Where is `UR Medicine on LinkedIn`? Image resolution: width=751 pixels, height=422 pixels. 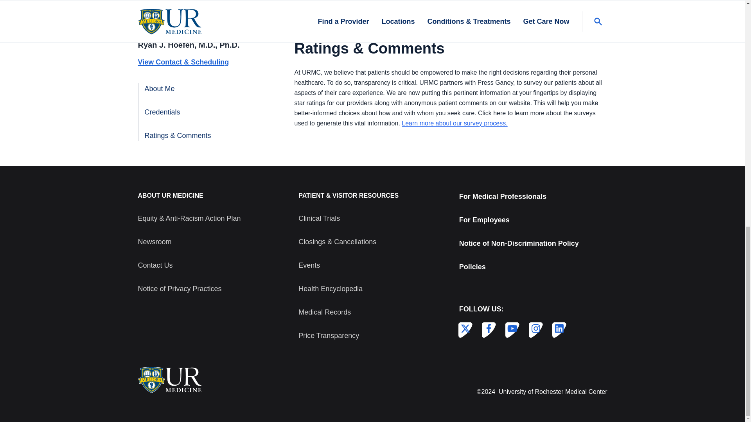
UR Medicine on LinkedIn is located at coordinates (557, 329).